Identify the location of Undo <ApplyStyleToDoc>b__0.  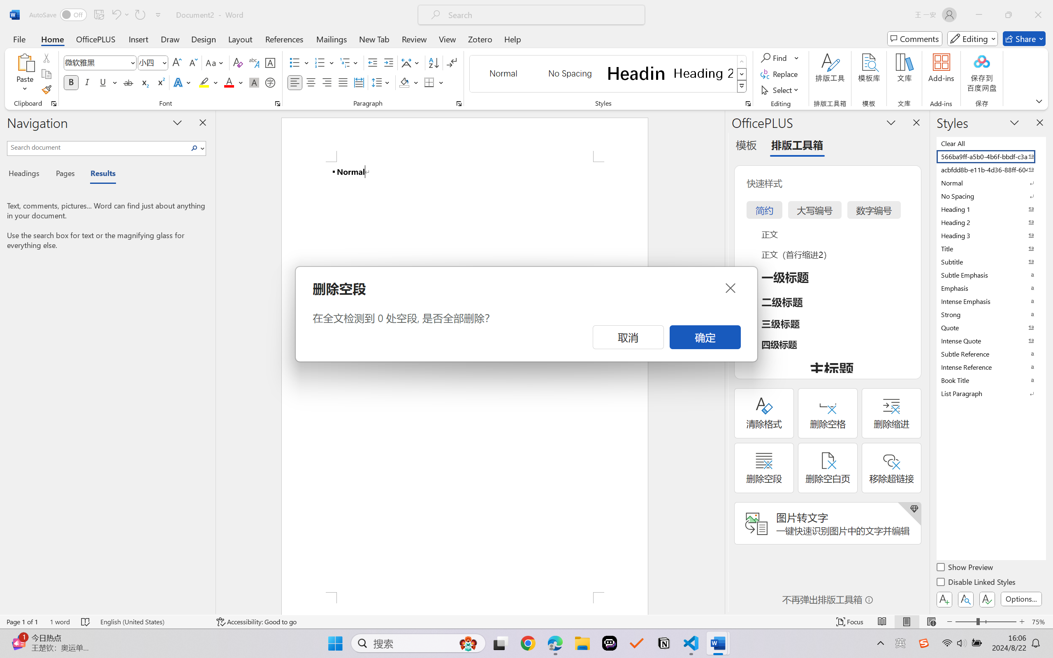
(120, 15).